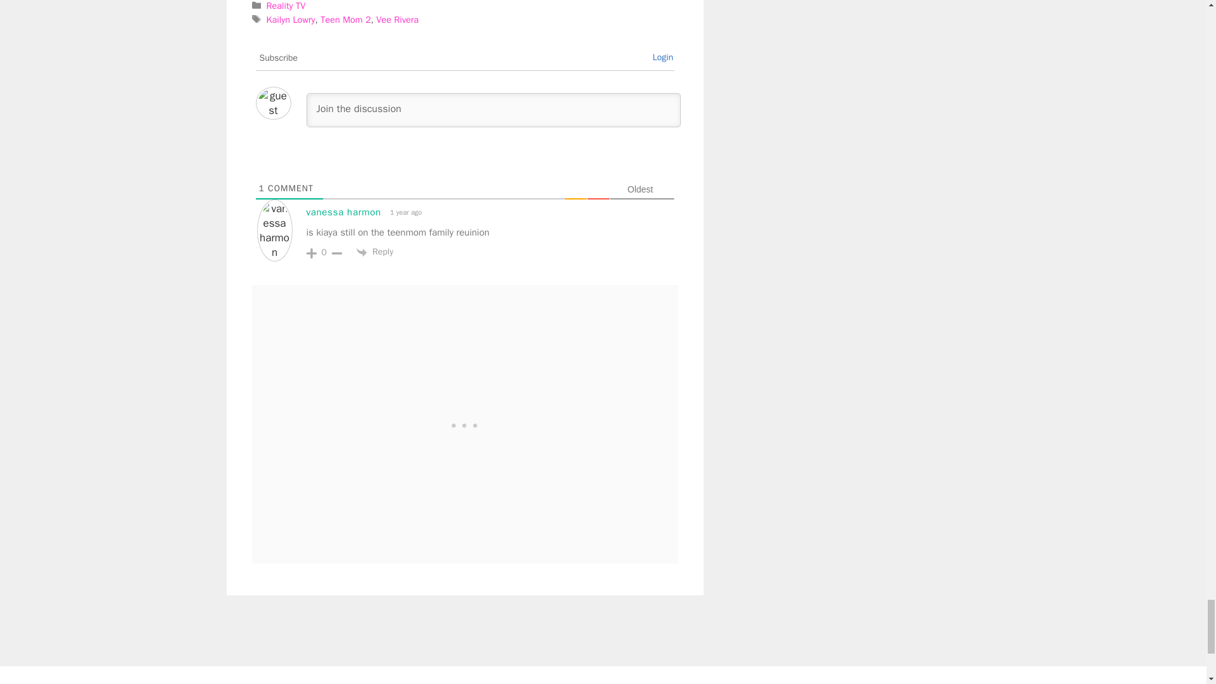 The height and width of the screenshot is (684, 1216). I want to click on Kailyn Lowry, so click(290, 19).